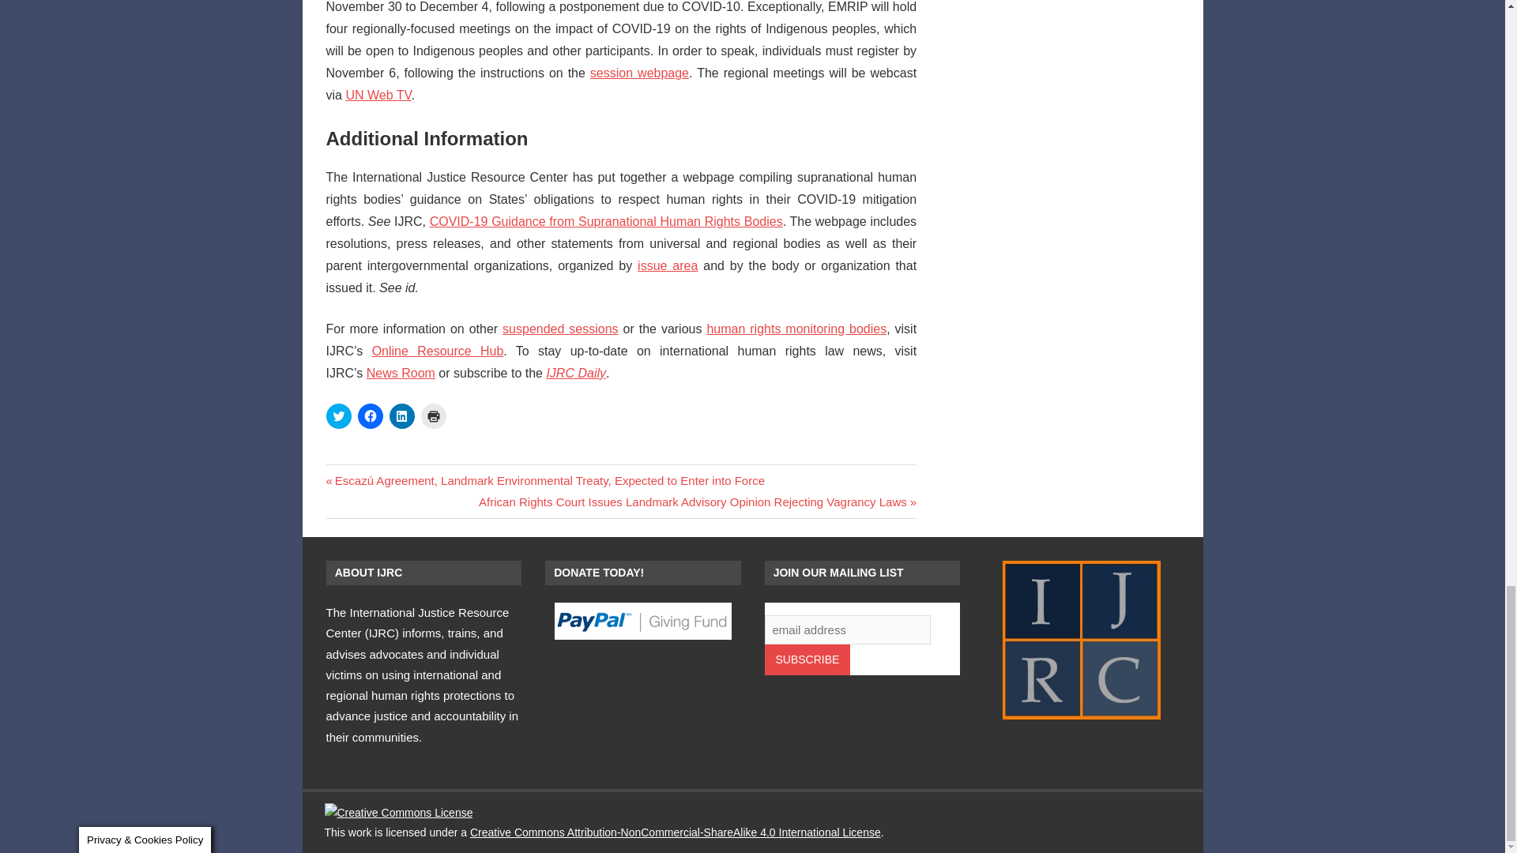 The image size is (1517, 853). What do you see at coordinates (338, 415) in the screenshot?
I see `Click to share on Twitter` at bounding box center [338, 415].